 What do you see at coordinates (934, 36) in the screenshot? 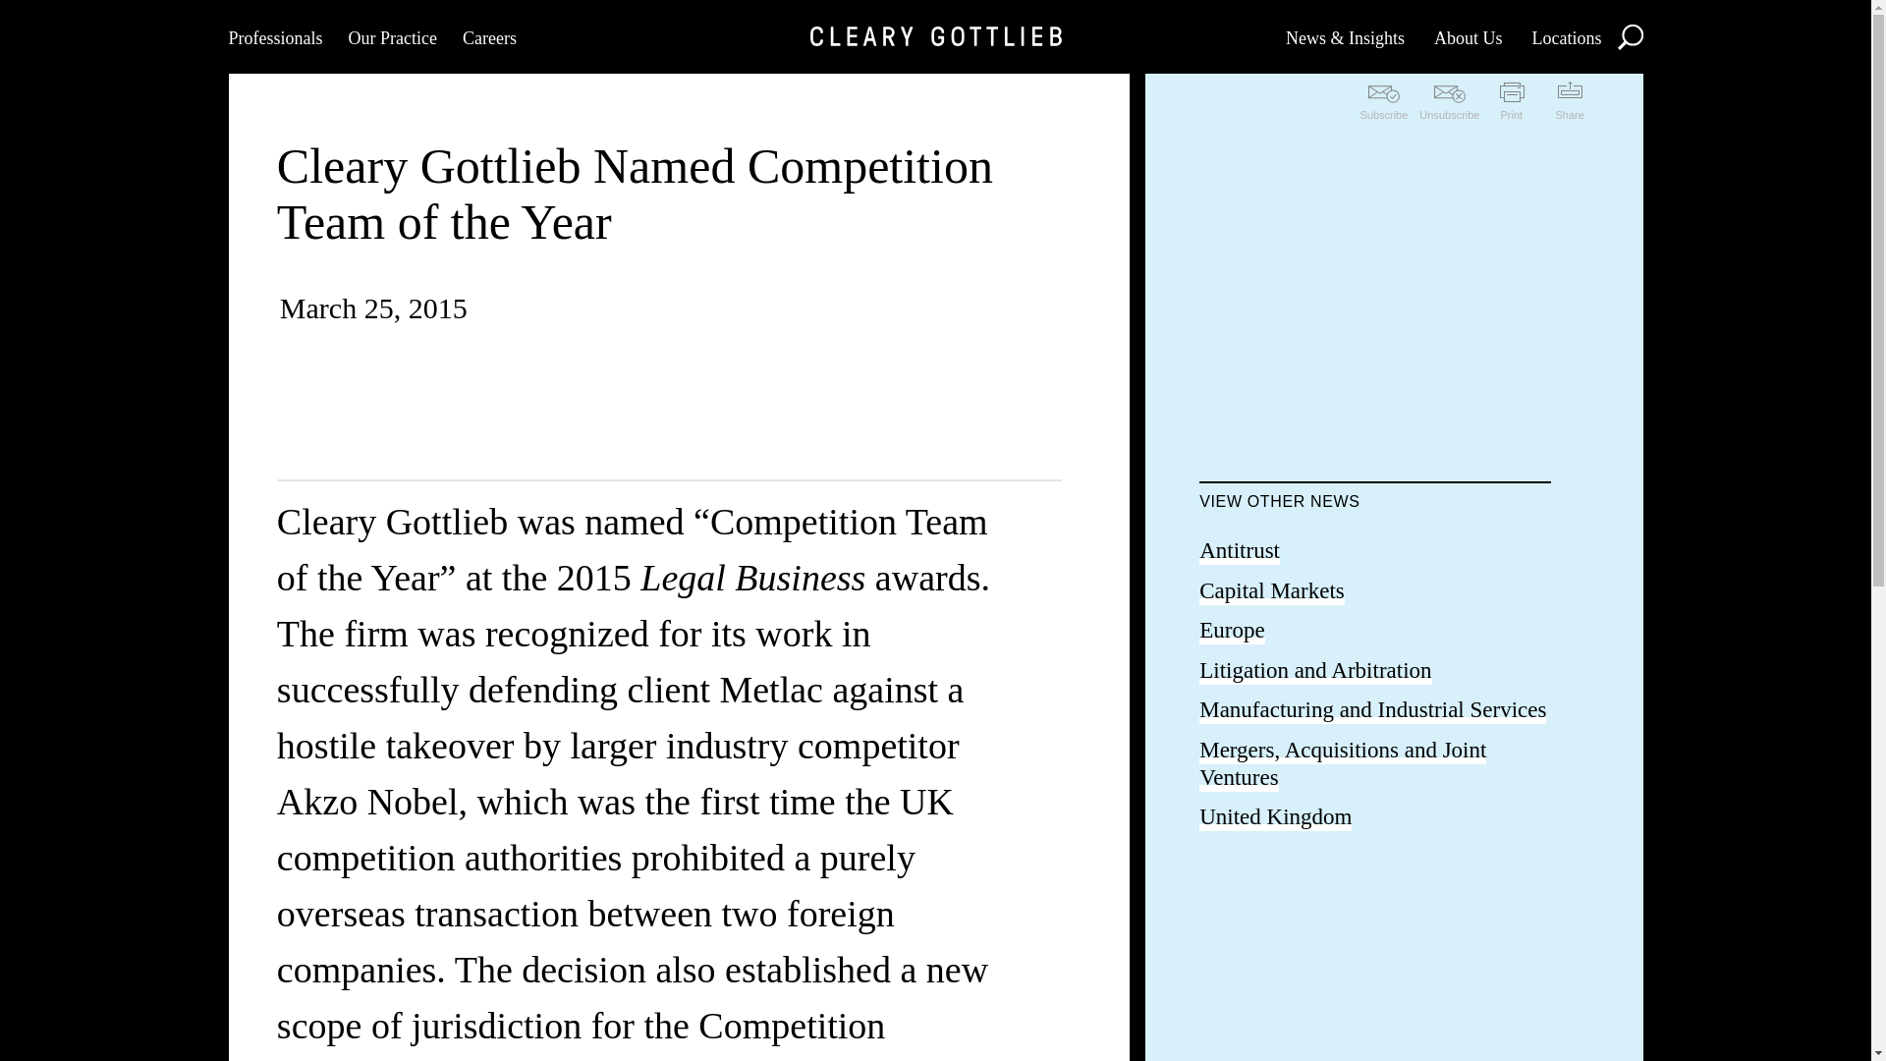
I see `Home` at bounding box center [934, 36].